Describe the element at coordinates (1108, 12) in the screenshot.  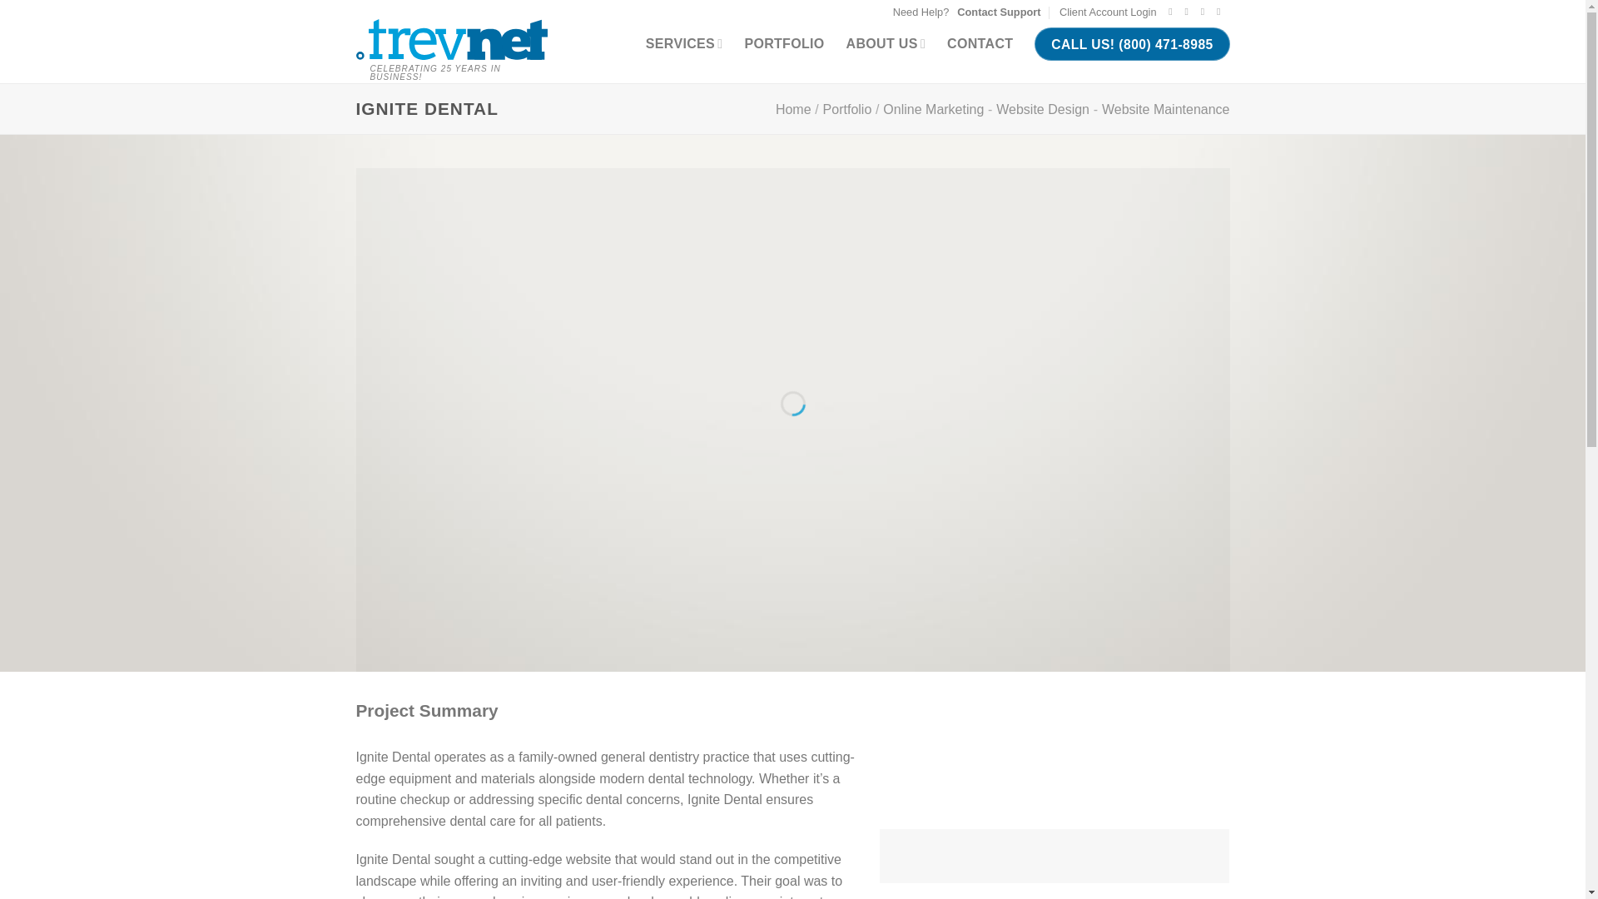
I see `Website Design` at that location.